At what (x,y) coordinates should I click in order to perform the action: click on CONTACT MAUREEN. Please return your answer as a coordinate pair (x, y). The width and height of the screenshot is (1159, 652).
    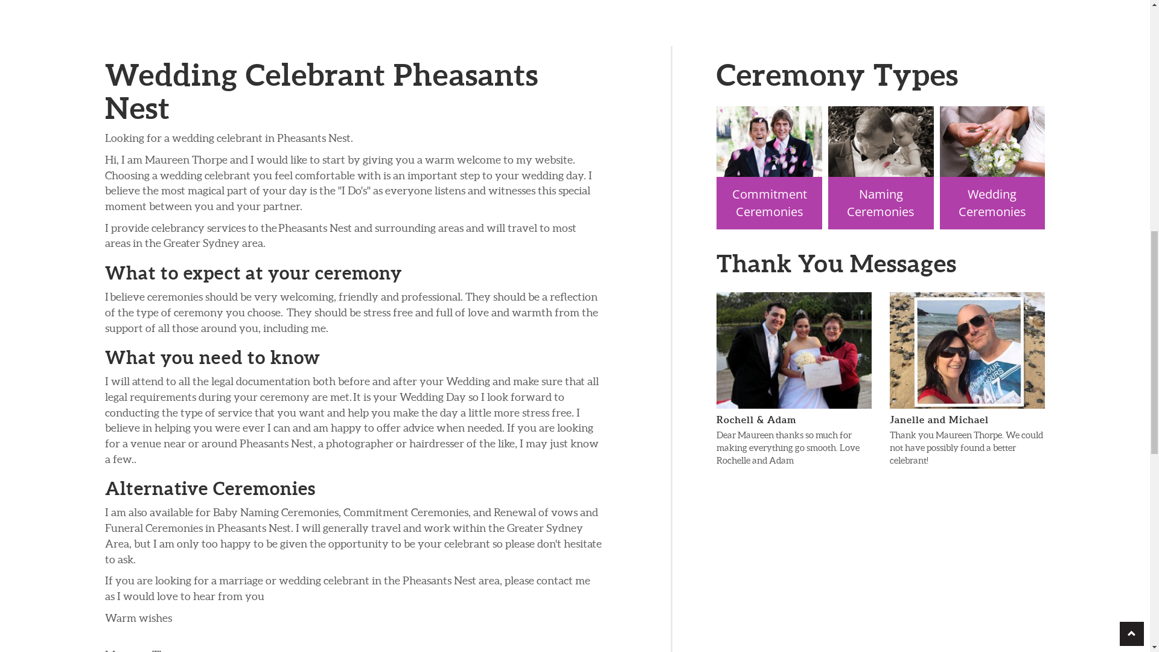
    Looking at the image, I should click on (757, 24).